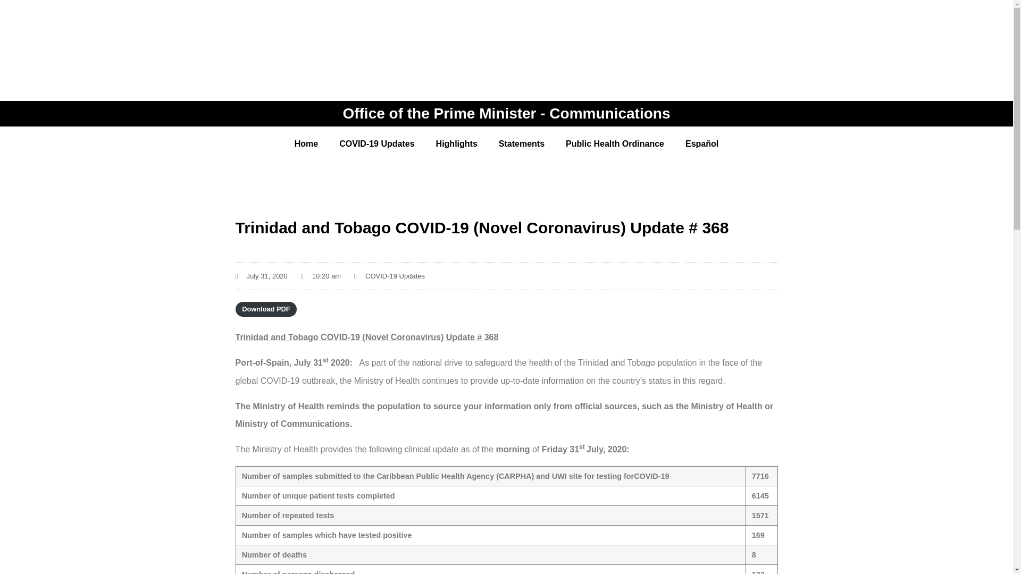 Image resolution: width=1021 pixels, height=574 pixels. Describe the element at coordinates (306, 143) in the screenshot. I see `Home` at that location.